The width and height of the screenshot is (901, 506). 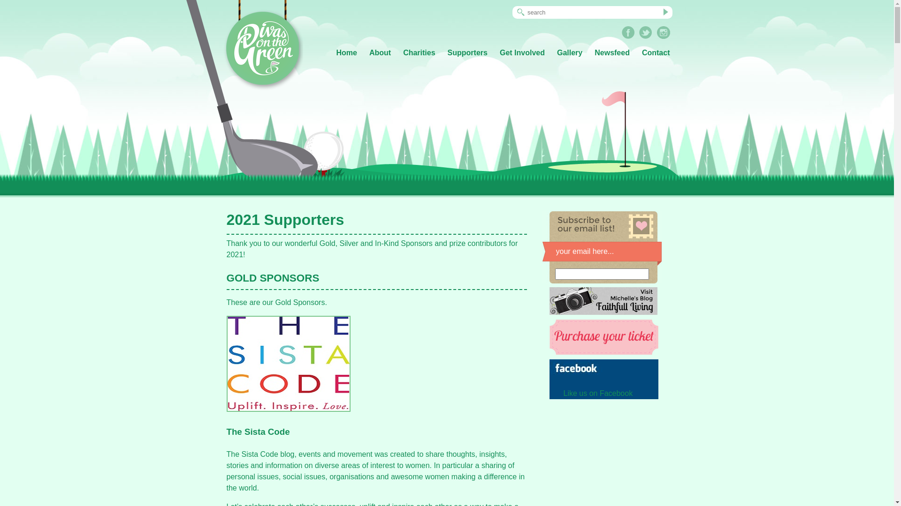 What do you see at coordinates (380, 53) in the screenshot?
I see `About` at bounding box center [380, 53].